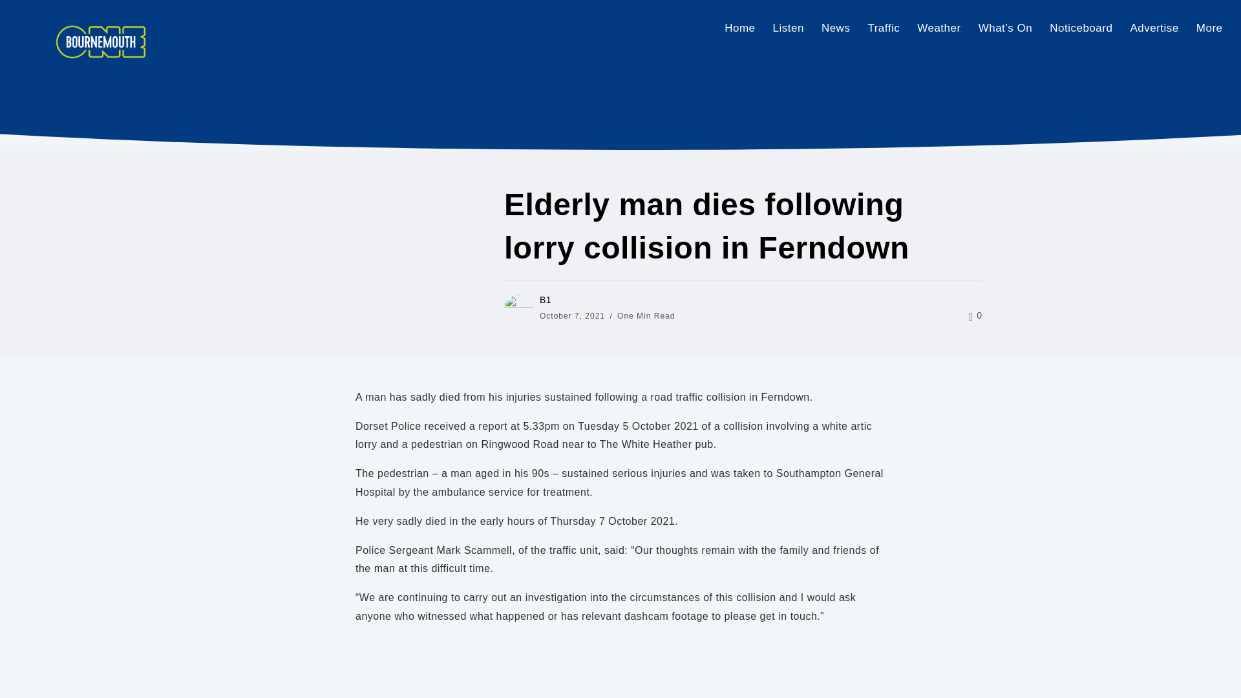  I want to click on Noticeboard, so click(1081, 28).